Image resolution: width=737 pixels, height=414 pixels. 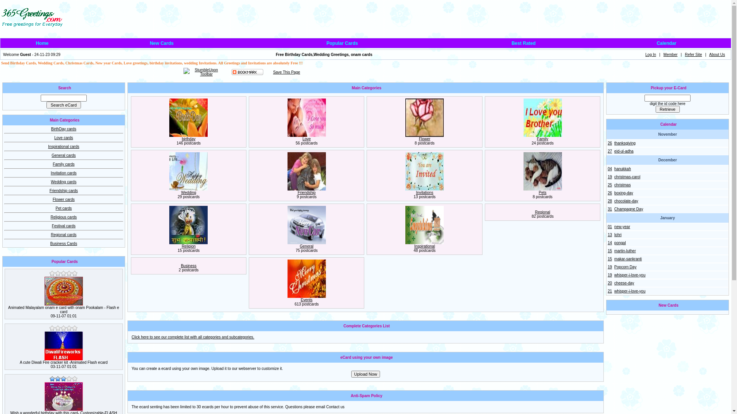 What do you see at coordinates (610, 169) in the screenshot?
I see `04` at bounding box center [610, 169].